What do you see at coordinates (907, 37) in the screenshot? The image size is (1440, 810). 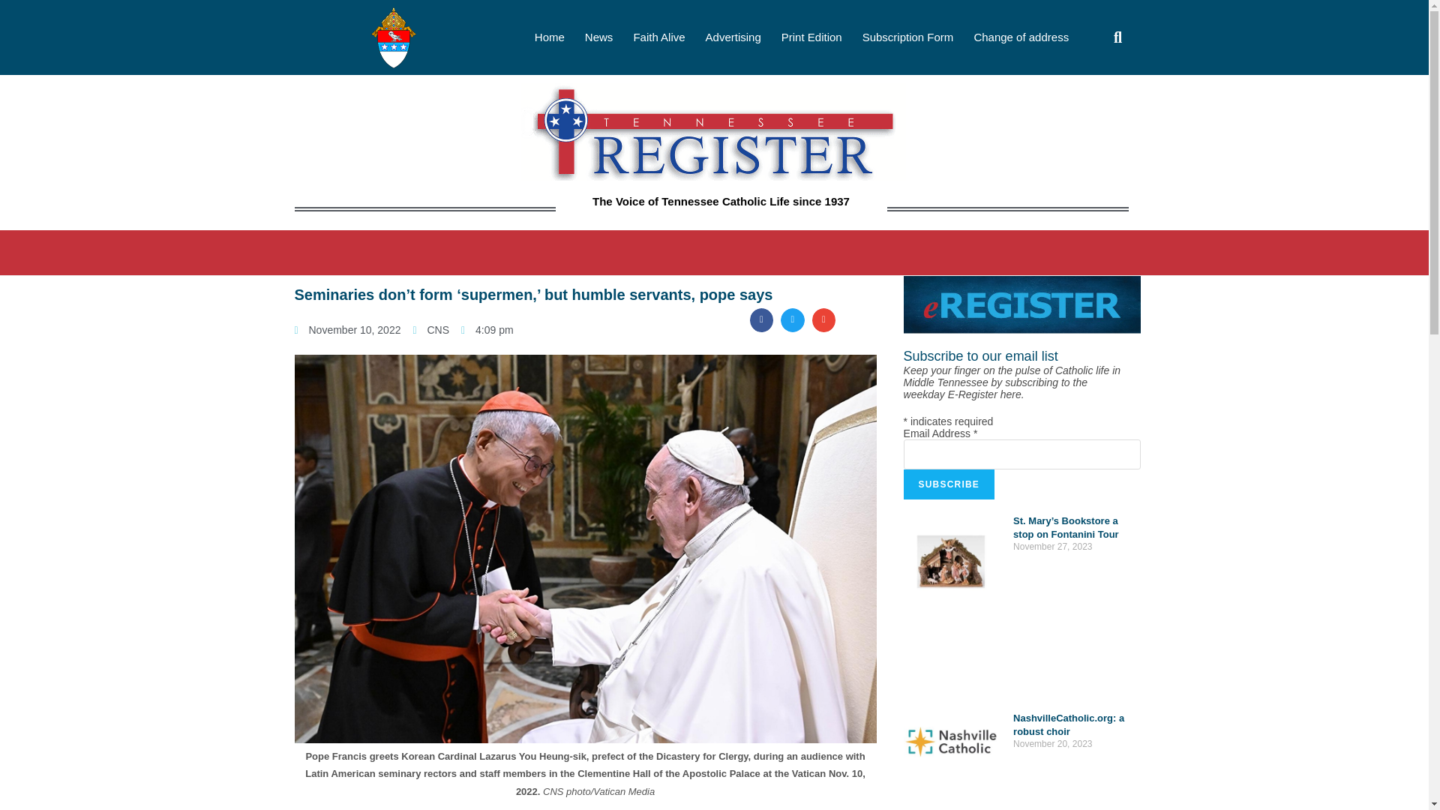 I see `Subscription Form` at bounding box center [907, 37].